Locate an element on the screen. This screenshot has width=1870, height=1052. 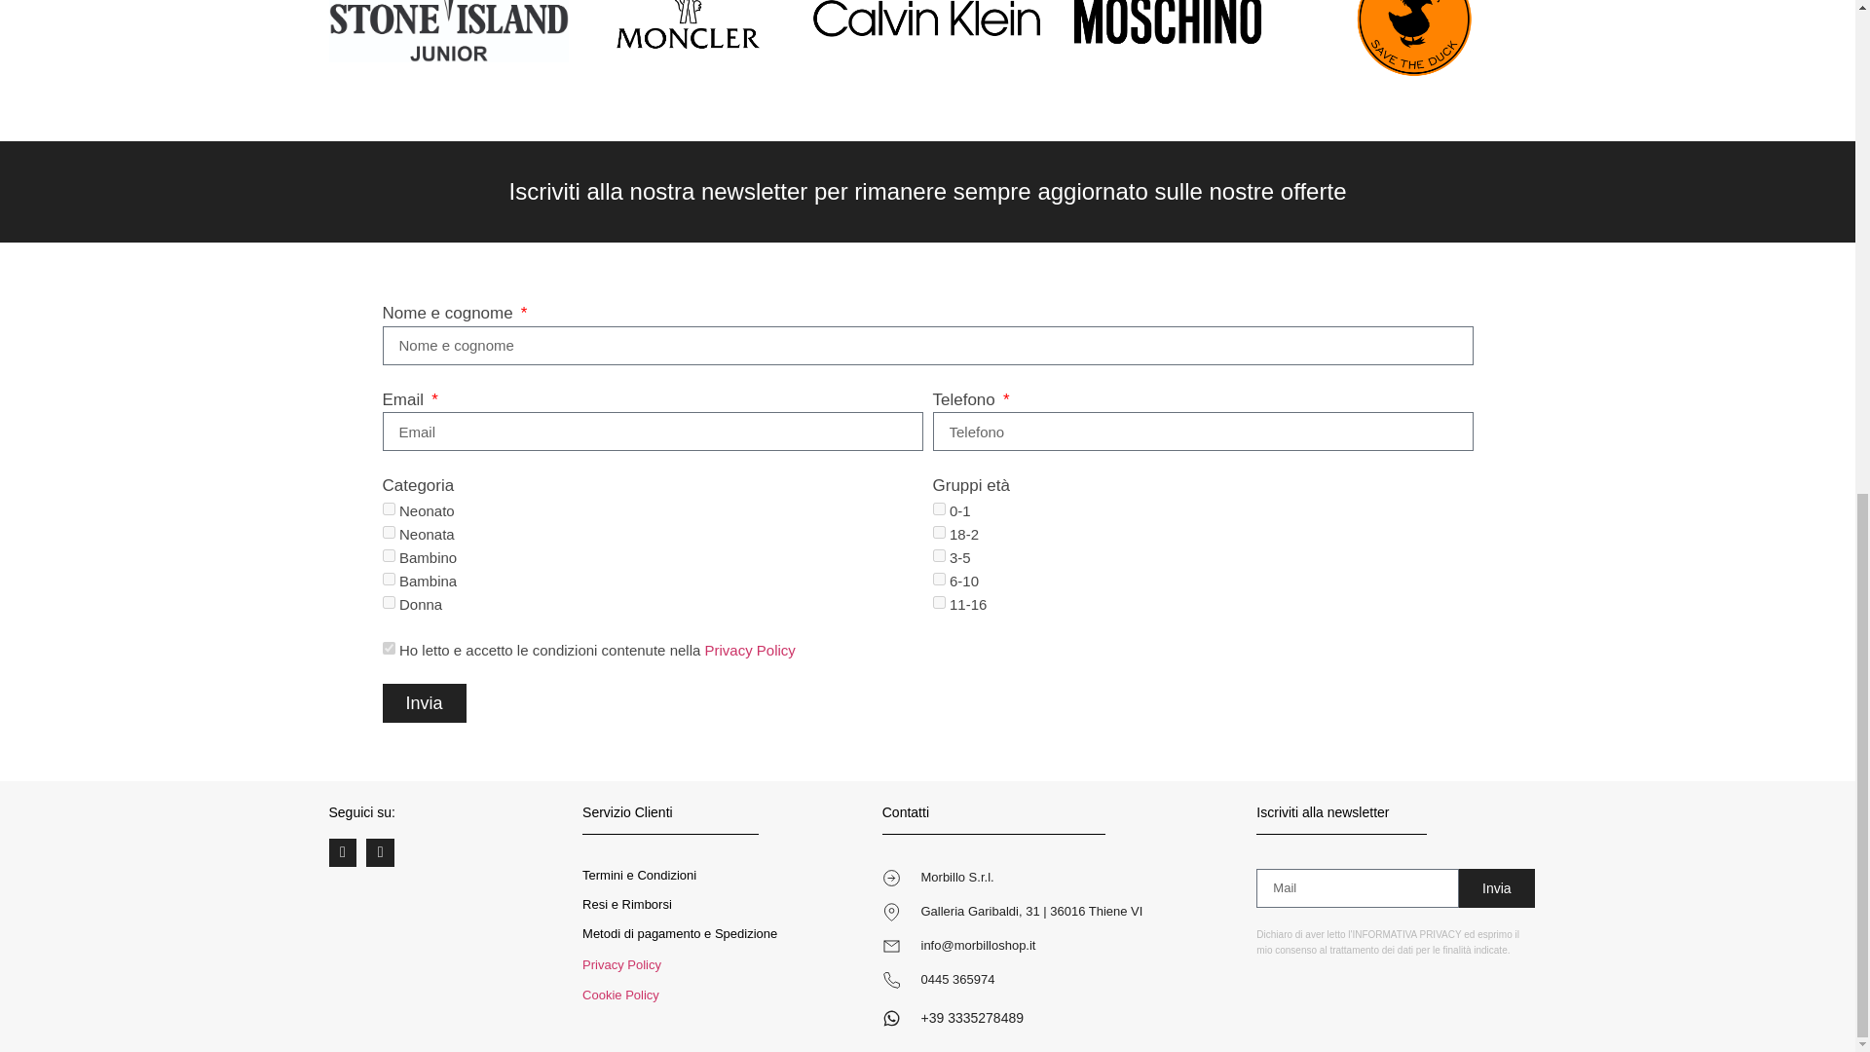
Privacy Policy  is located at coordinates (621, 964).